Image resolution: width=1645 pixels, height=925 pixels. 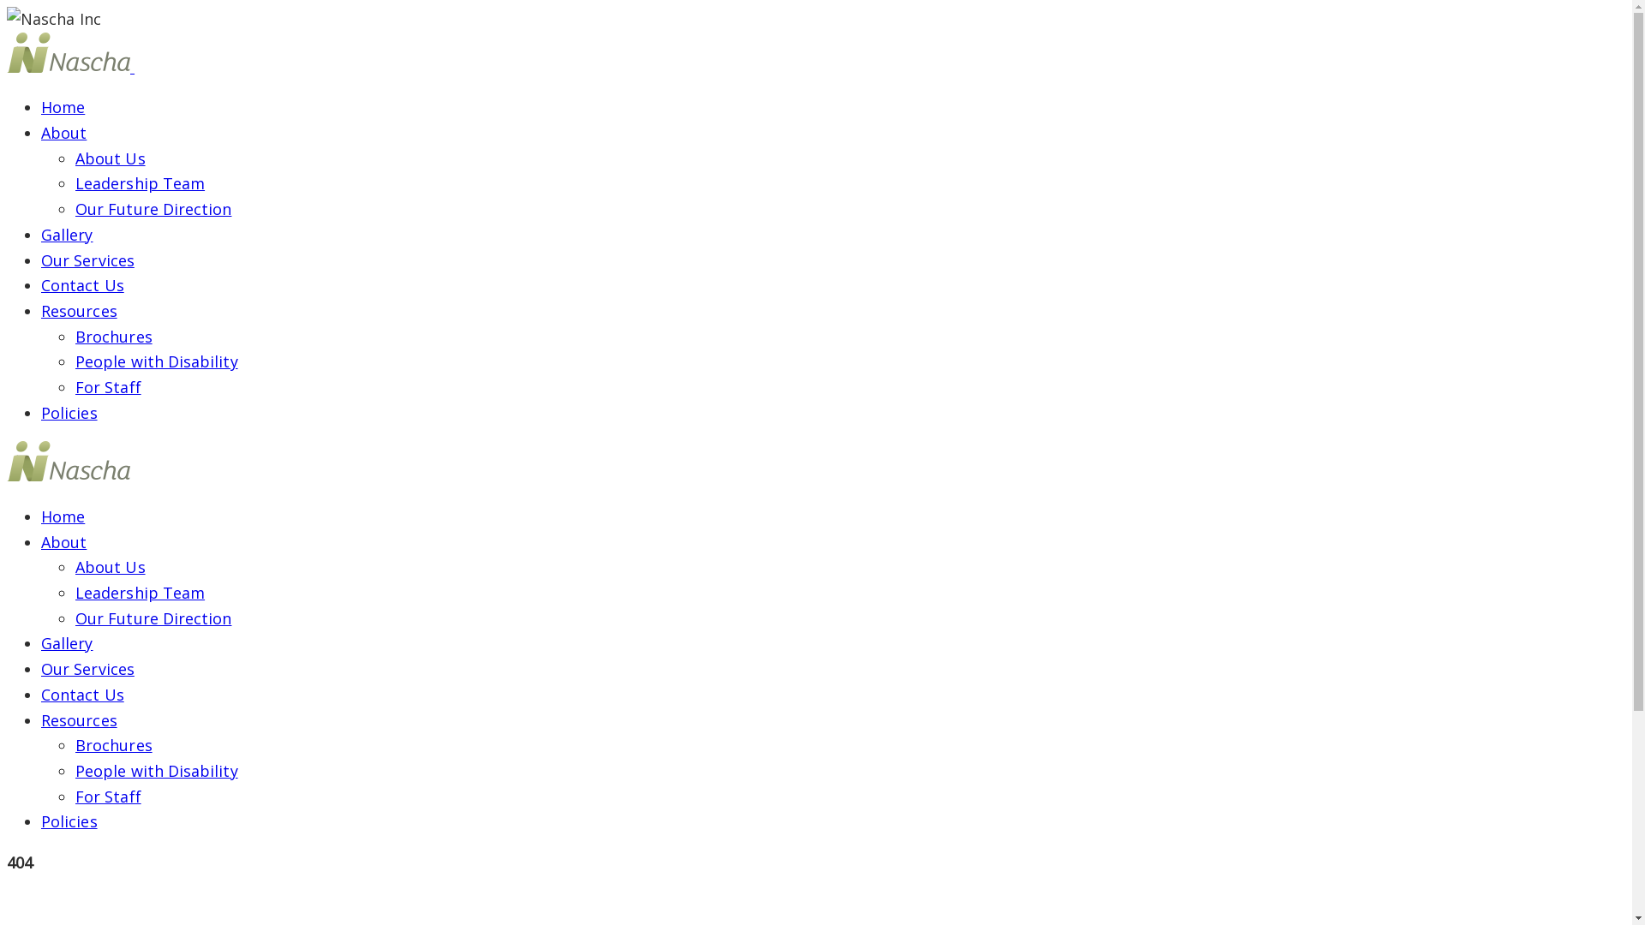 What do you see at coordinates (67, 235) in the screenshot?
I see `Gallery` at bounding box center [67, 235].